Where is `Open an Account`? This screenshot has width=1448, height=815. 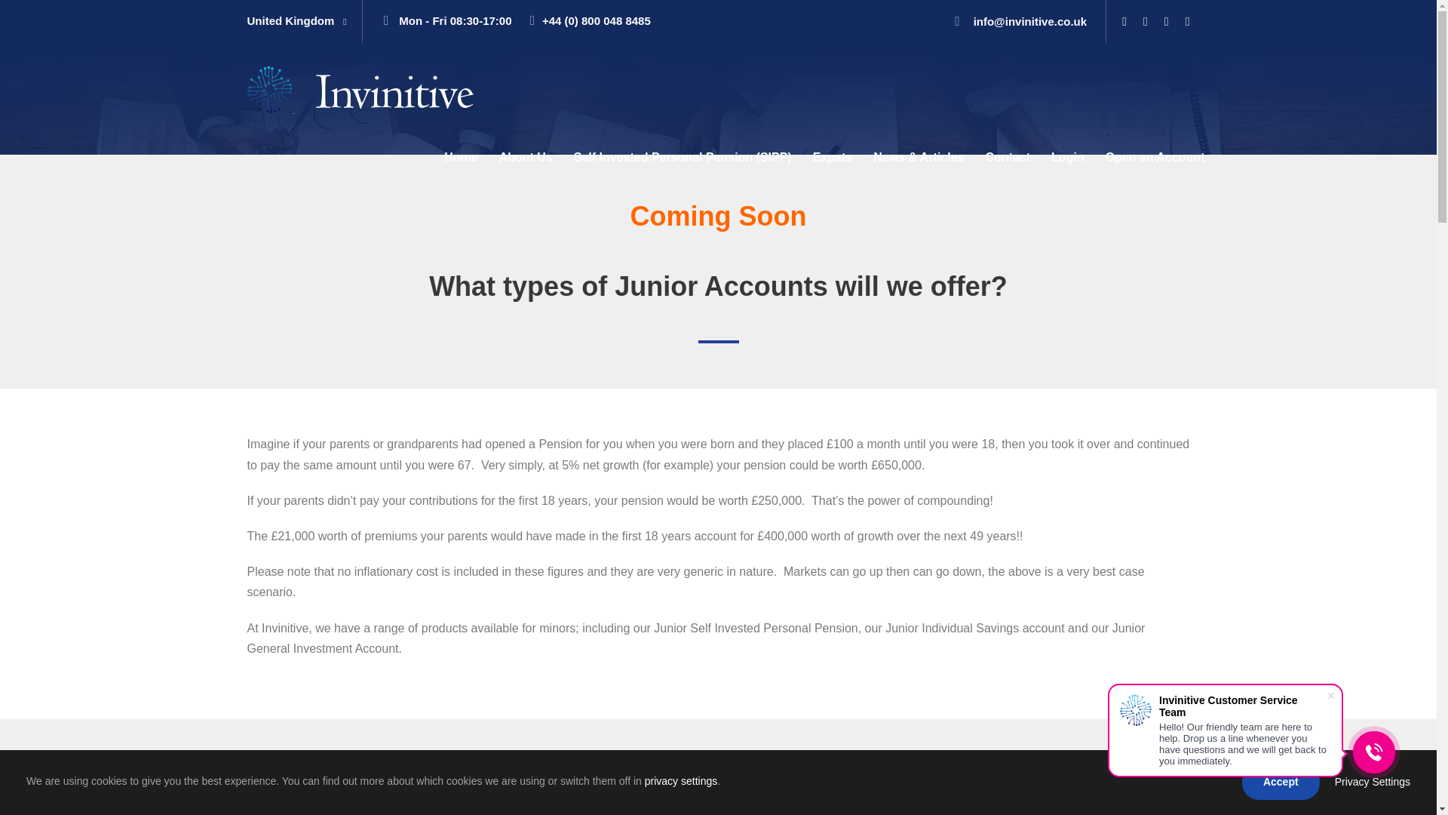 Open an Account is located at coordinates (1155, 165).